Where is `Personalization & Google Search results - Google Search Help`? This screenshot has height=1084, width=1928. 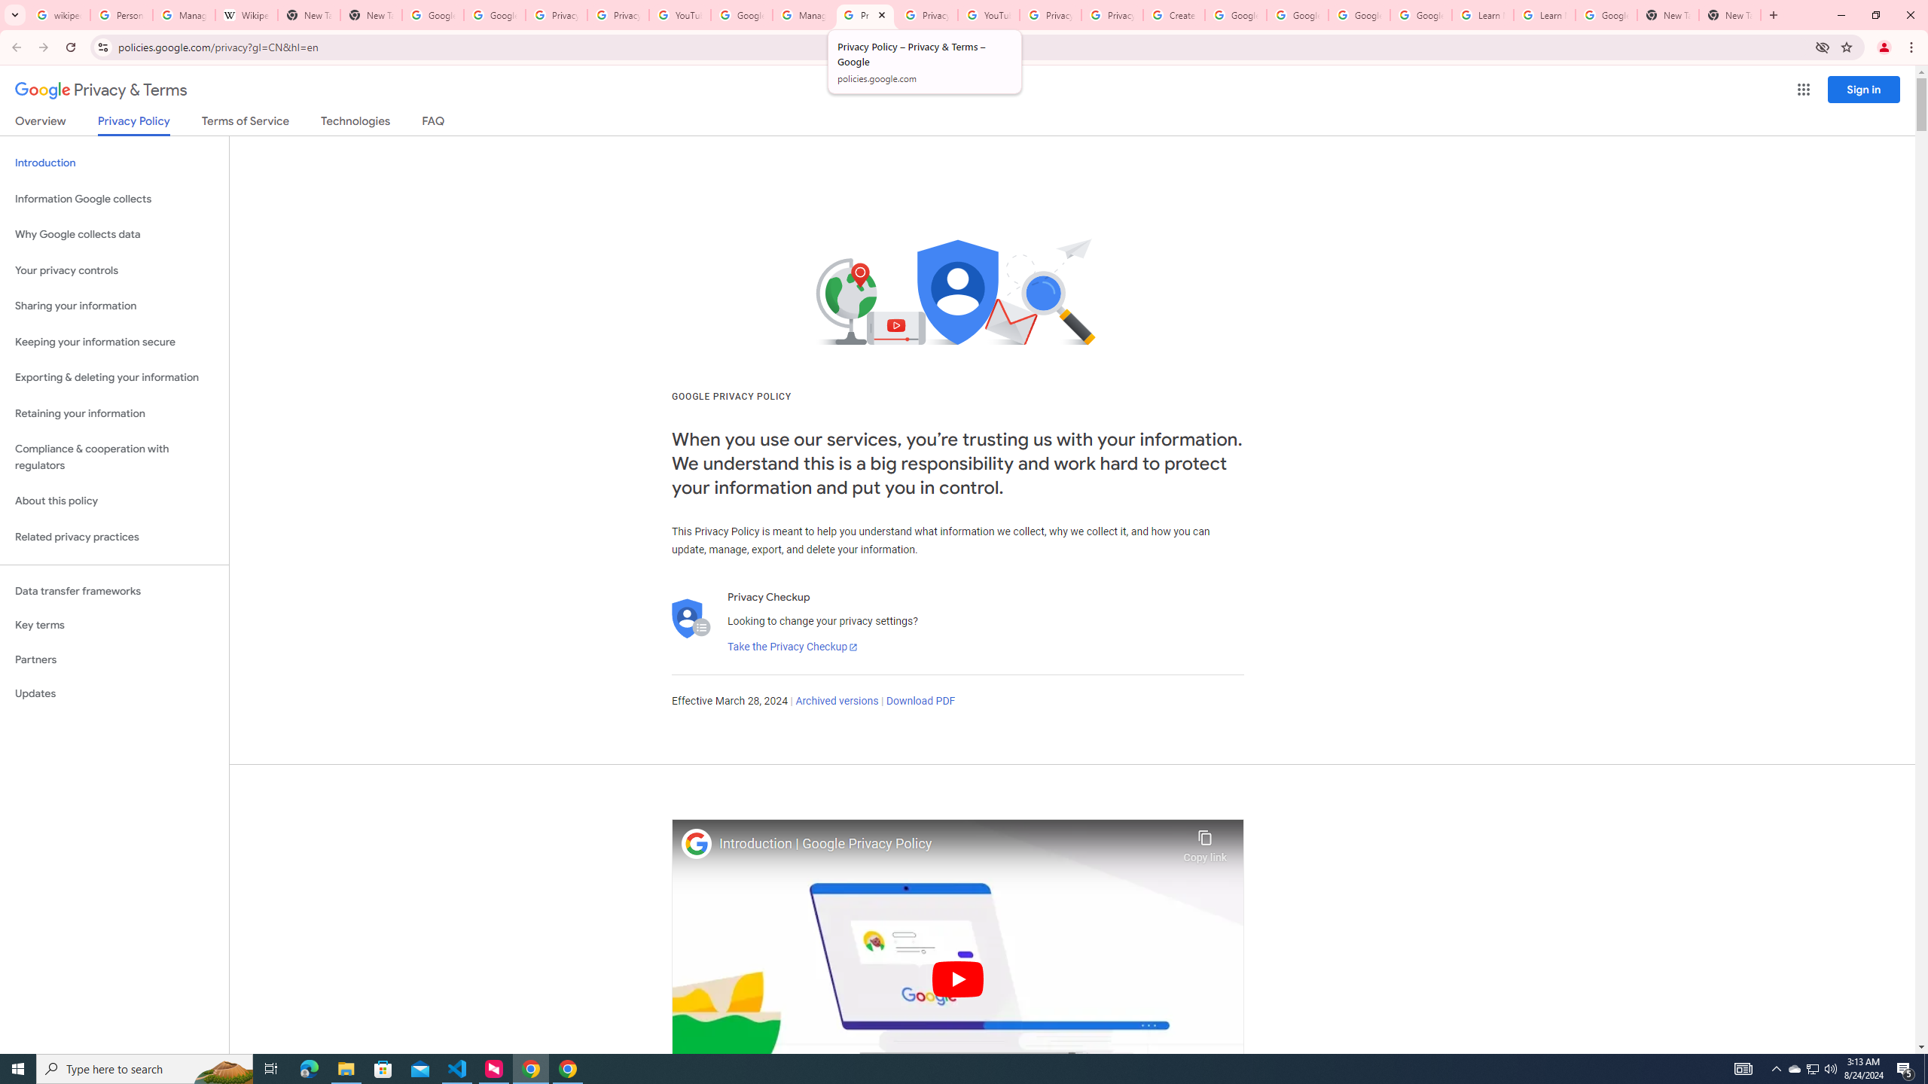
Personalization & Google Search results - Google Search Help is located at coordinates (121, 15).